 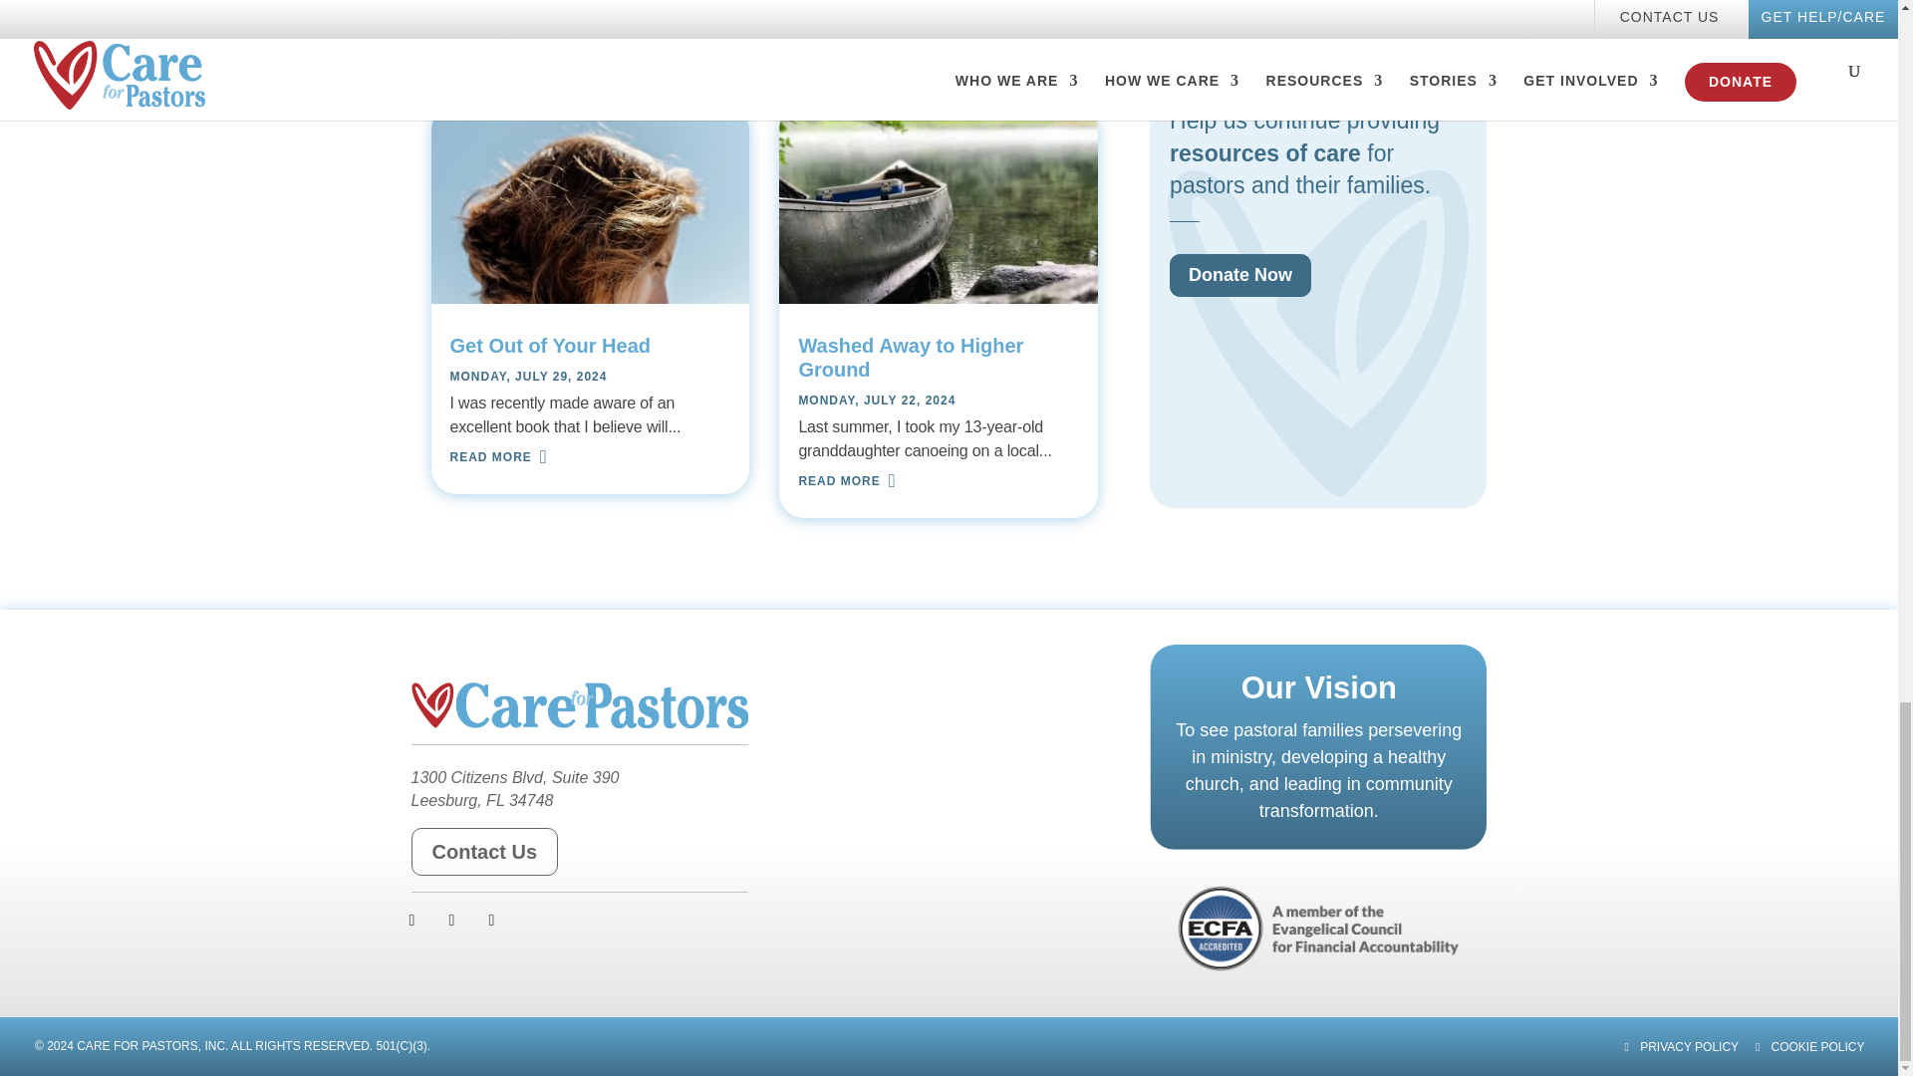 I want to click on Follow on X, so click(x=452, y=921).